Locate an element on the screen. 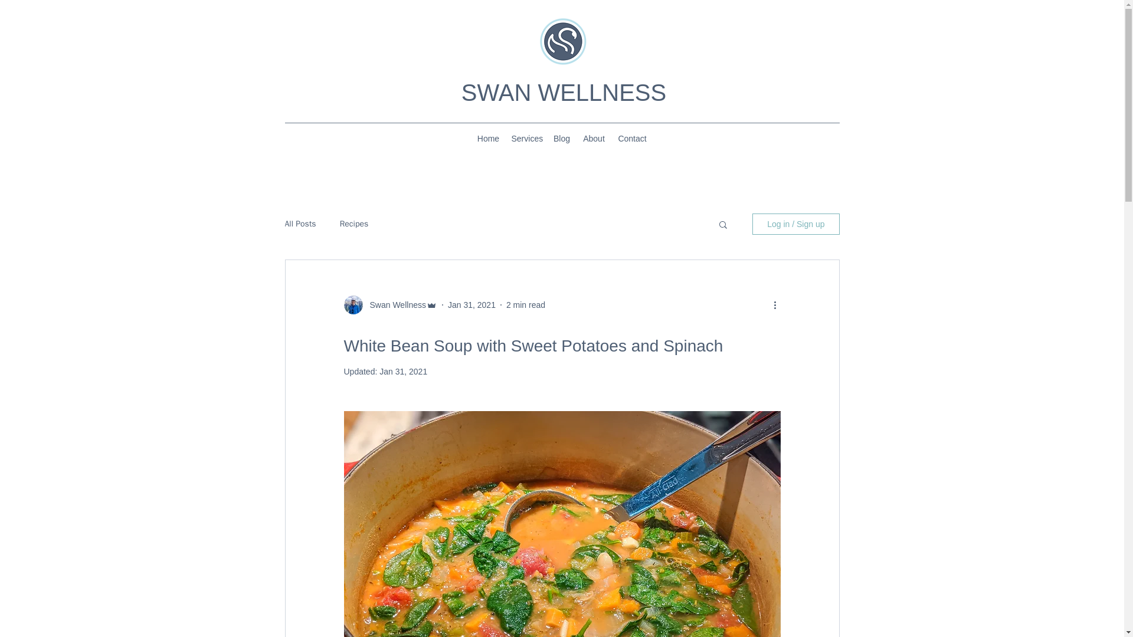  Jan 31, 2021 is located at coordinates (471, 304).